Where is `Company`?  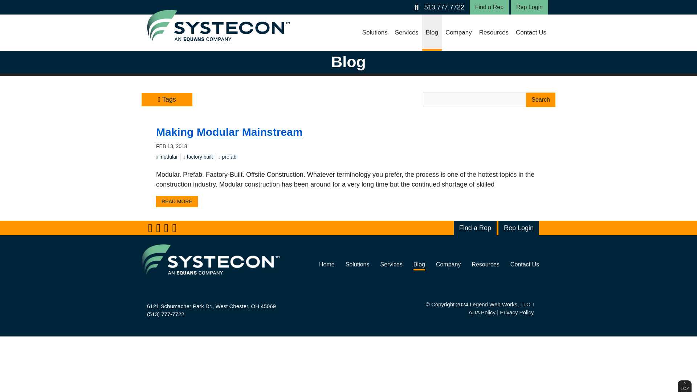 Company is located at coordinates (458, 33).